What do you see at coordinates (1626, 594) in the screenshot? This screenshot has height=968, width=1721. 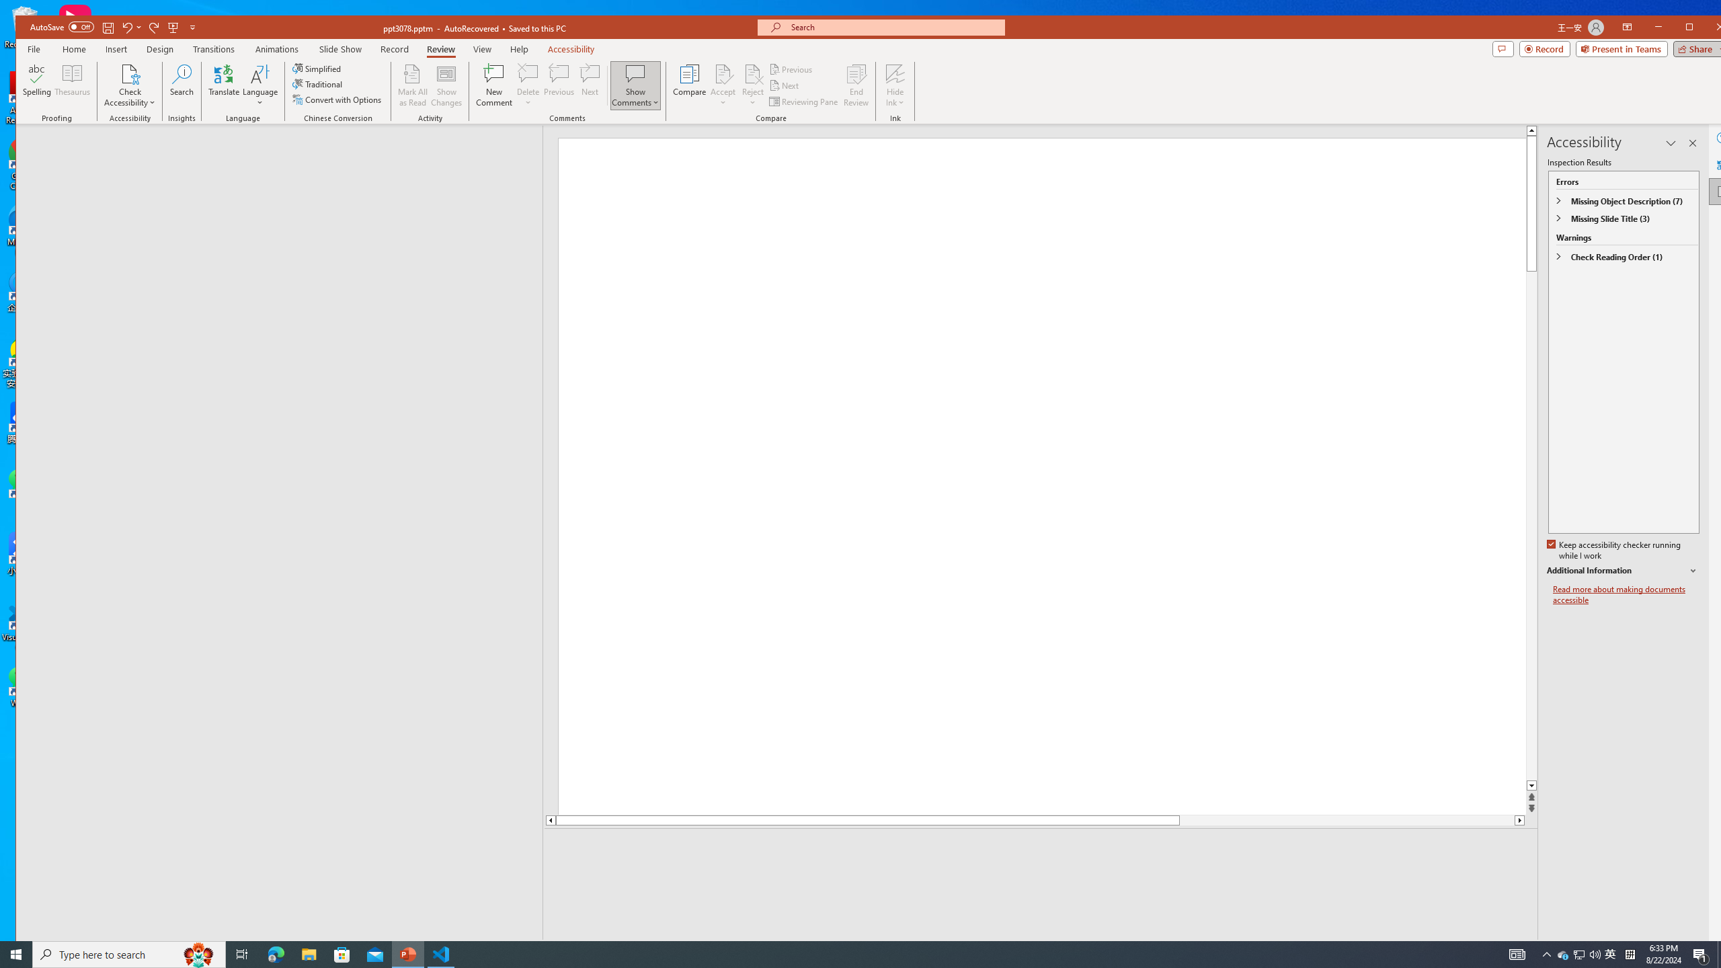 I see `Read more about making documents accessible` at bounding box center [1626, 594].